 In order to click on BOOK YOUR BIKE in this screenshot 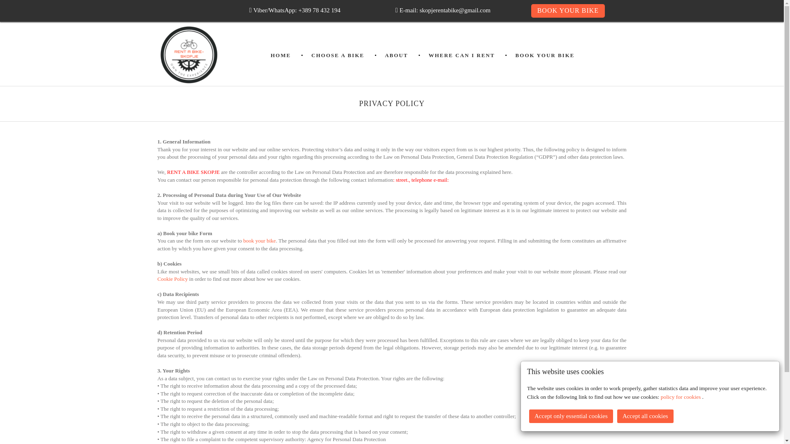, I will do `click(545, 55)`.